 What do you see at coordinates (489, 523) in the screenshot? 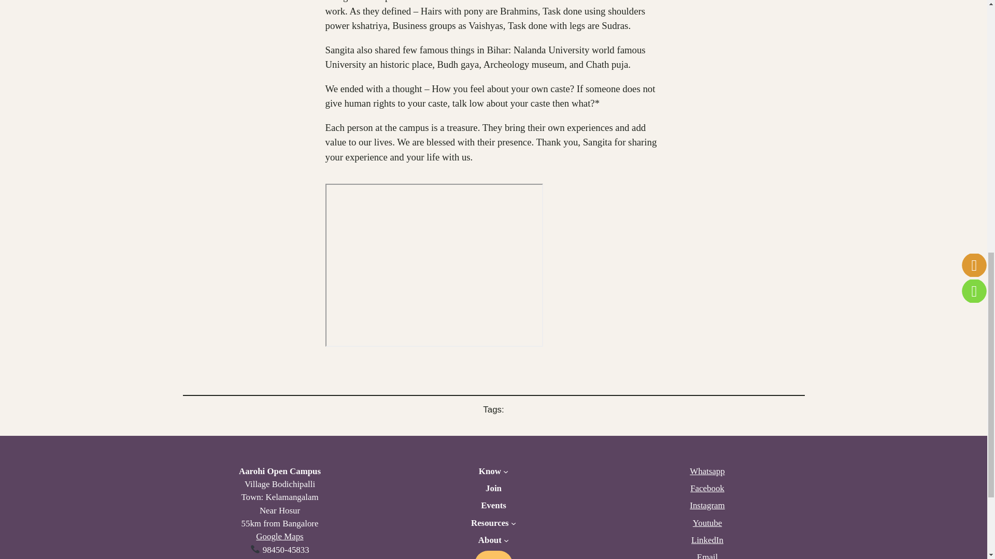
I see `Resources` at bounding box center [489, 523].